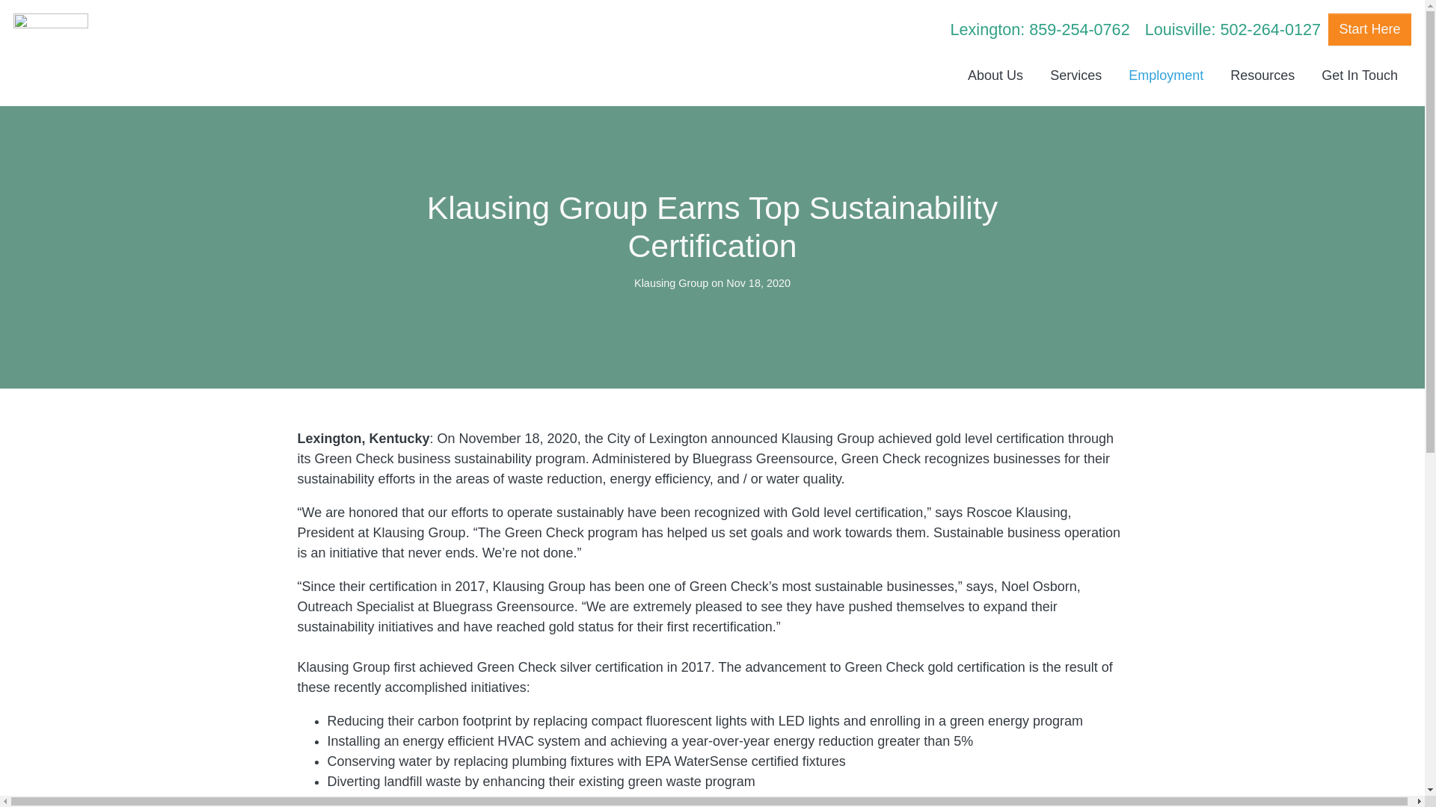 This screenshot has width=1436, height=807. What do you see at coordinates (1076, 75) in the screenshot?
I see `Services` at bounding box center [1076, 75].